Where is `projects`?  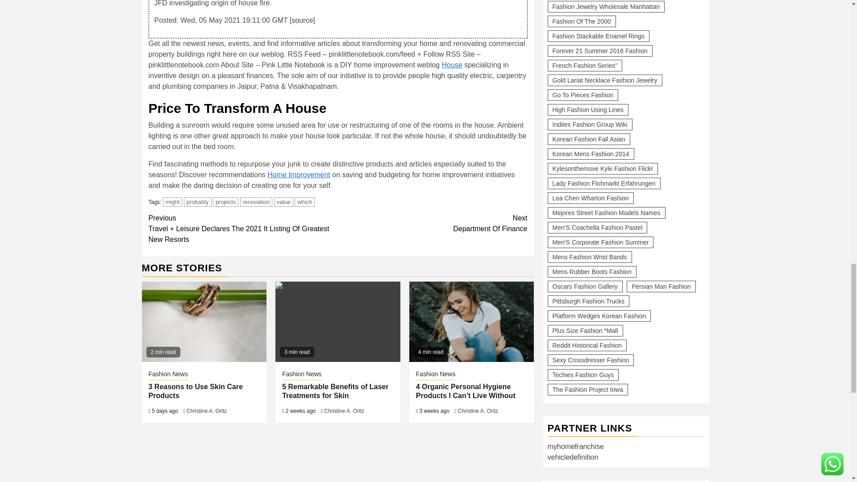 projects is located at coordinates (226, 202).